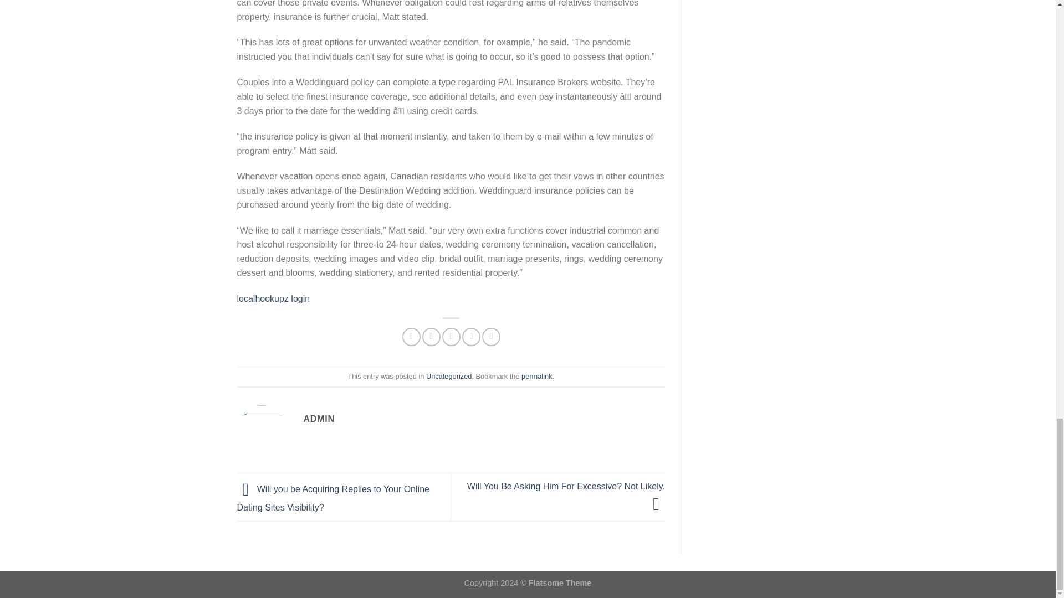 The image size is (1064, 598). I want to click on Share on Facebook, so click(411, 337).